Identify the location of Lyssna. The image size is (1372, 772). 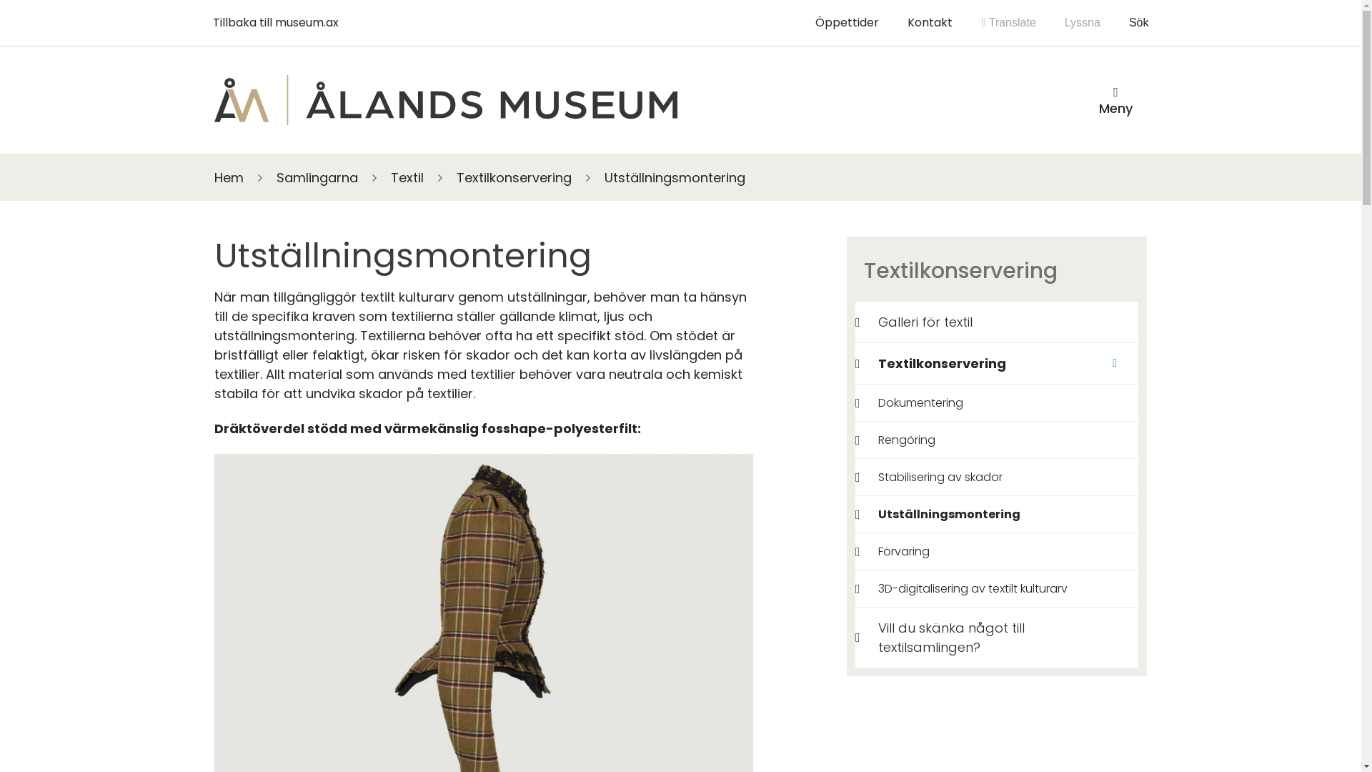
(1083, 23).